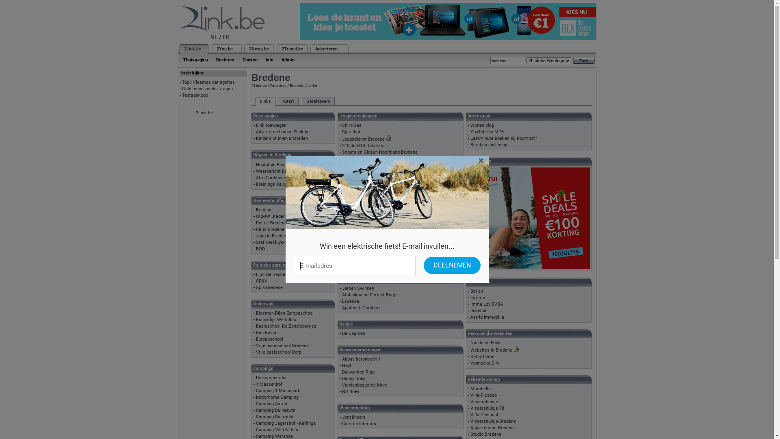  Describe the element at coordinates (204, 113) in the screenshot. I see `2Link.be` at that location.